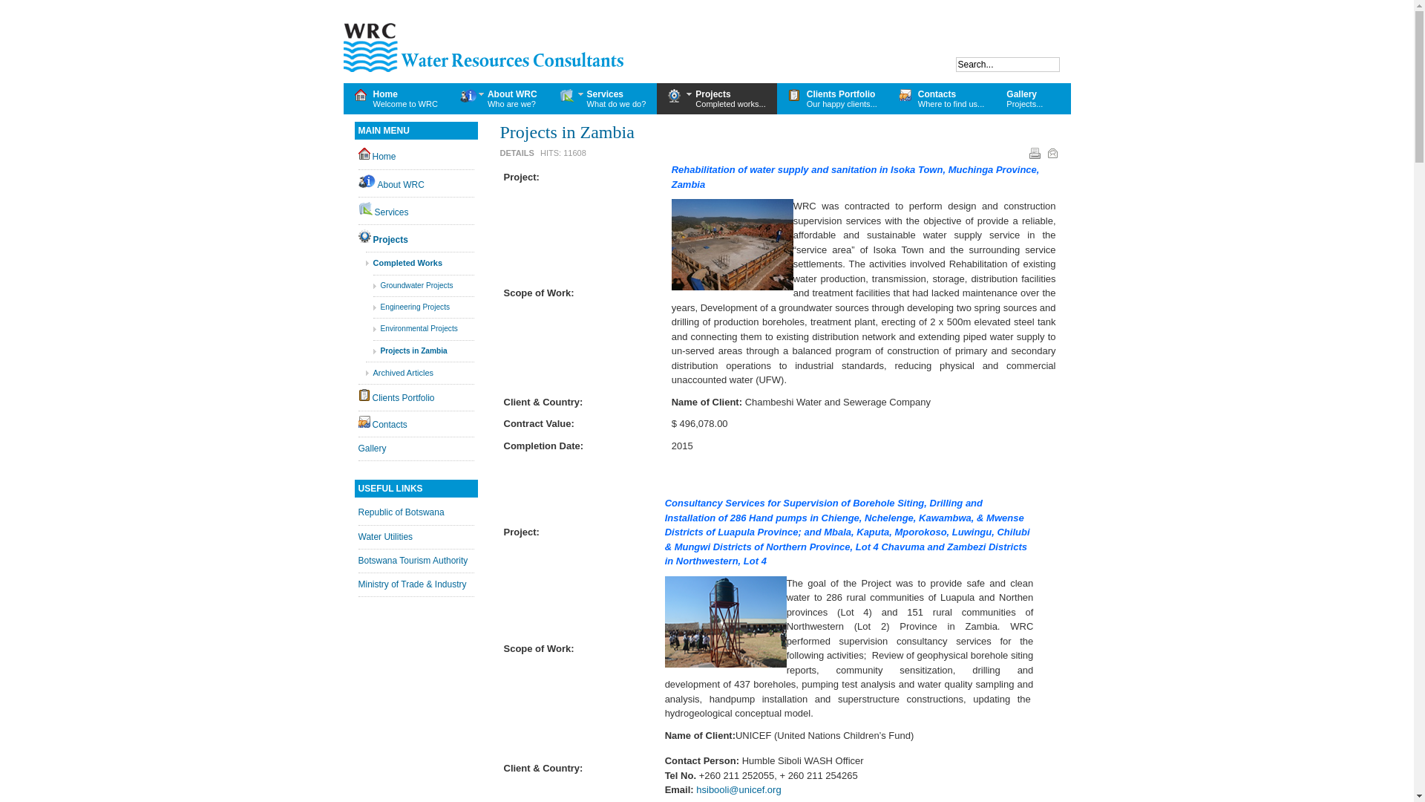  What do you see at coordinates (416, 585) in the screenshot?
I see `Ministry of Trade & Industry` at bounding box center [416, 585].